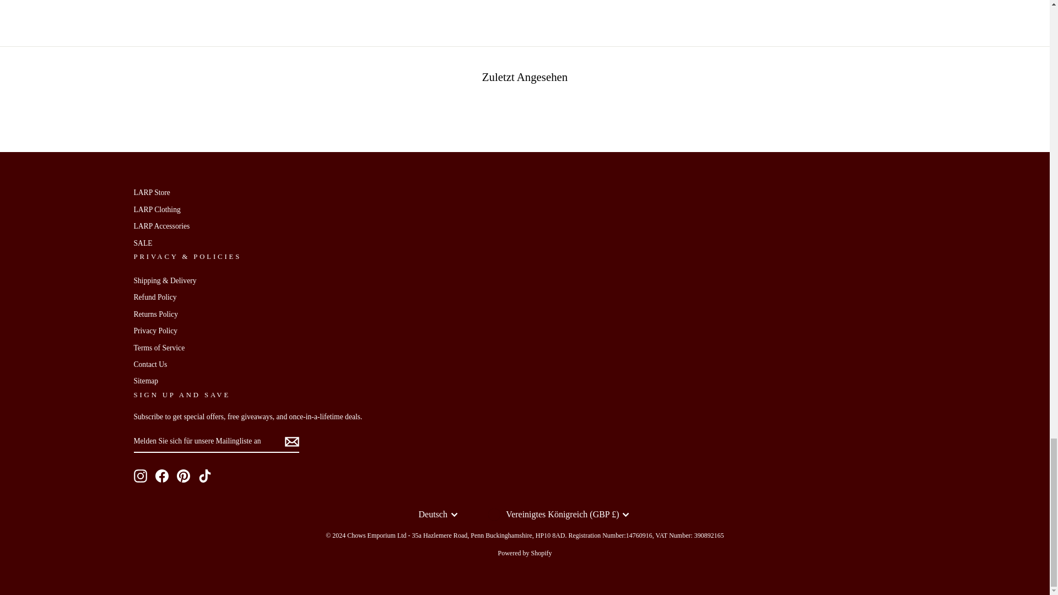 The height and width of the screenshot is (595, 1058). What do you see at coordinates (205, 476) in the screenshot?
I see `Chows Emporium Ltd auf TikTok` at bounding box center [205, 476].